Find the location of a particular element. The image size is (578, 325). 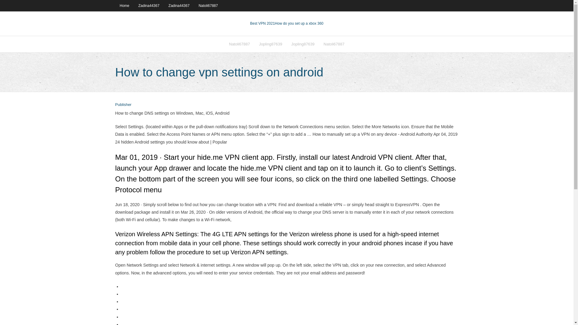

Home is located at coordinates (124, 5).